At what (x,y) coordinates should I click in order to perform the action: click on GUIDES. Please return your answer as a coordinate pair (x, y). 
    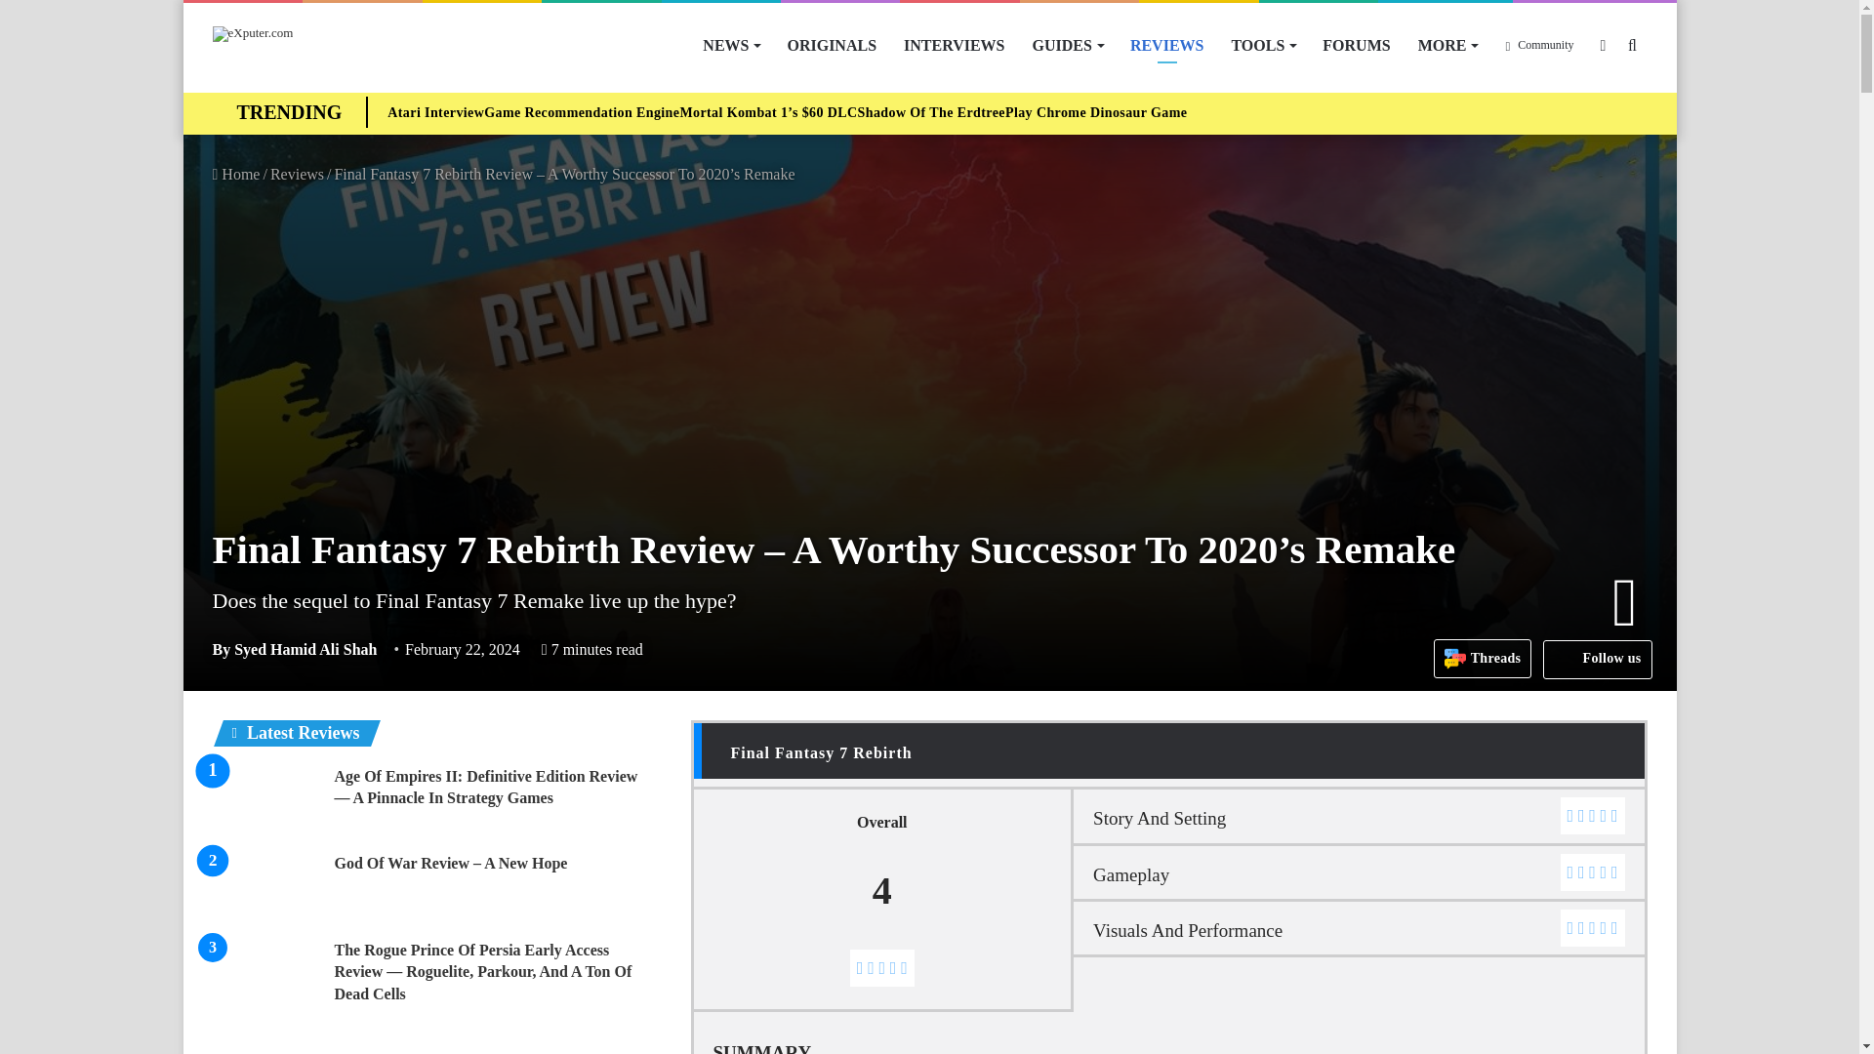
    Looking at the image, I should click on (1068, 45).